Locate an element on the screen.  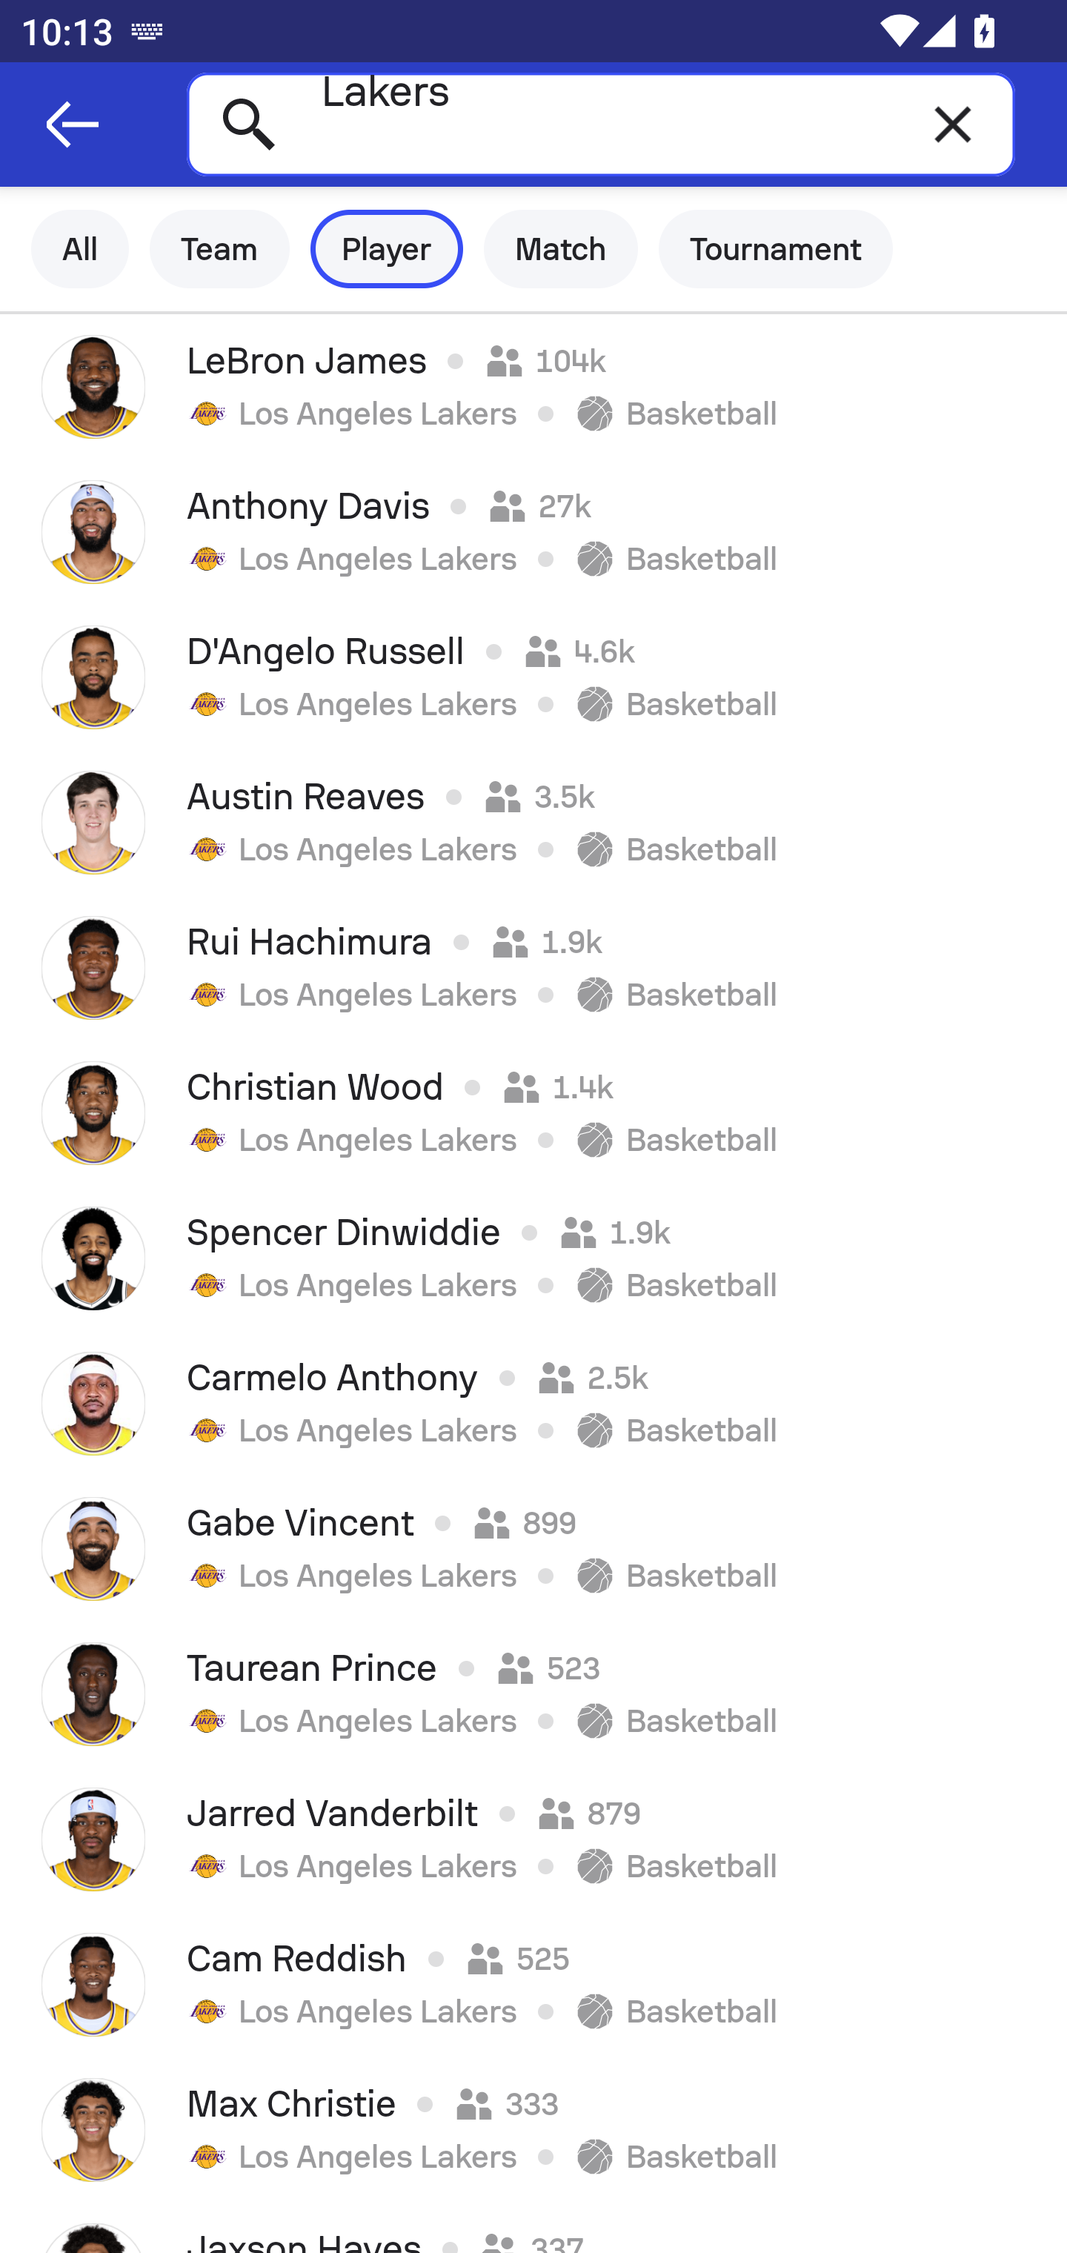
Navigate up is located at coordinates (73, 125).